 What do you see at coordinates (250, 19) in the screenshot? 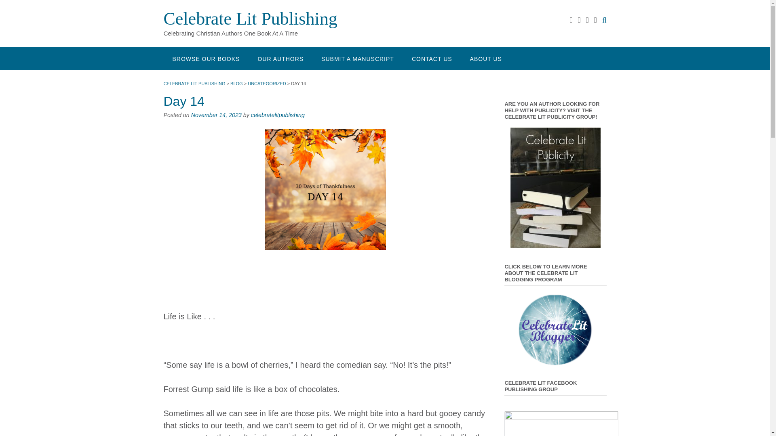
I see `Celebrate Lit Publishing` at bounding box center [250, 19].